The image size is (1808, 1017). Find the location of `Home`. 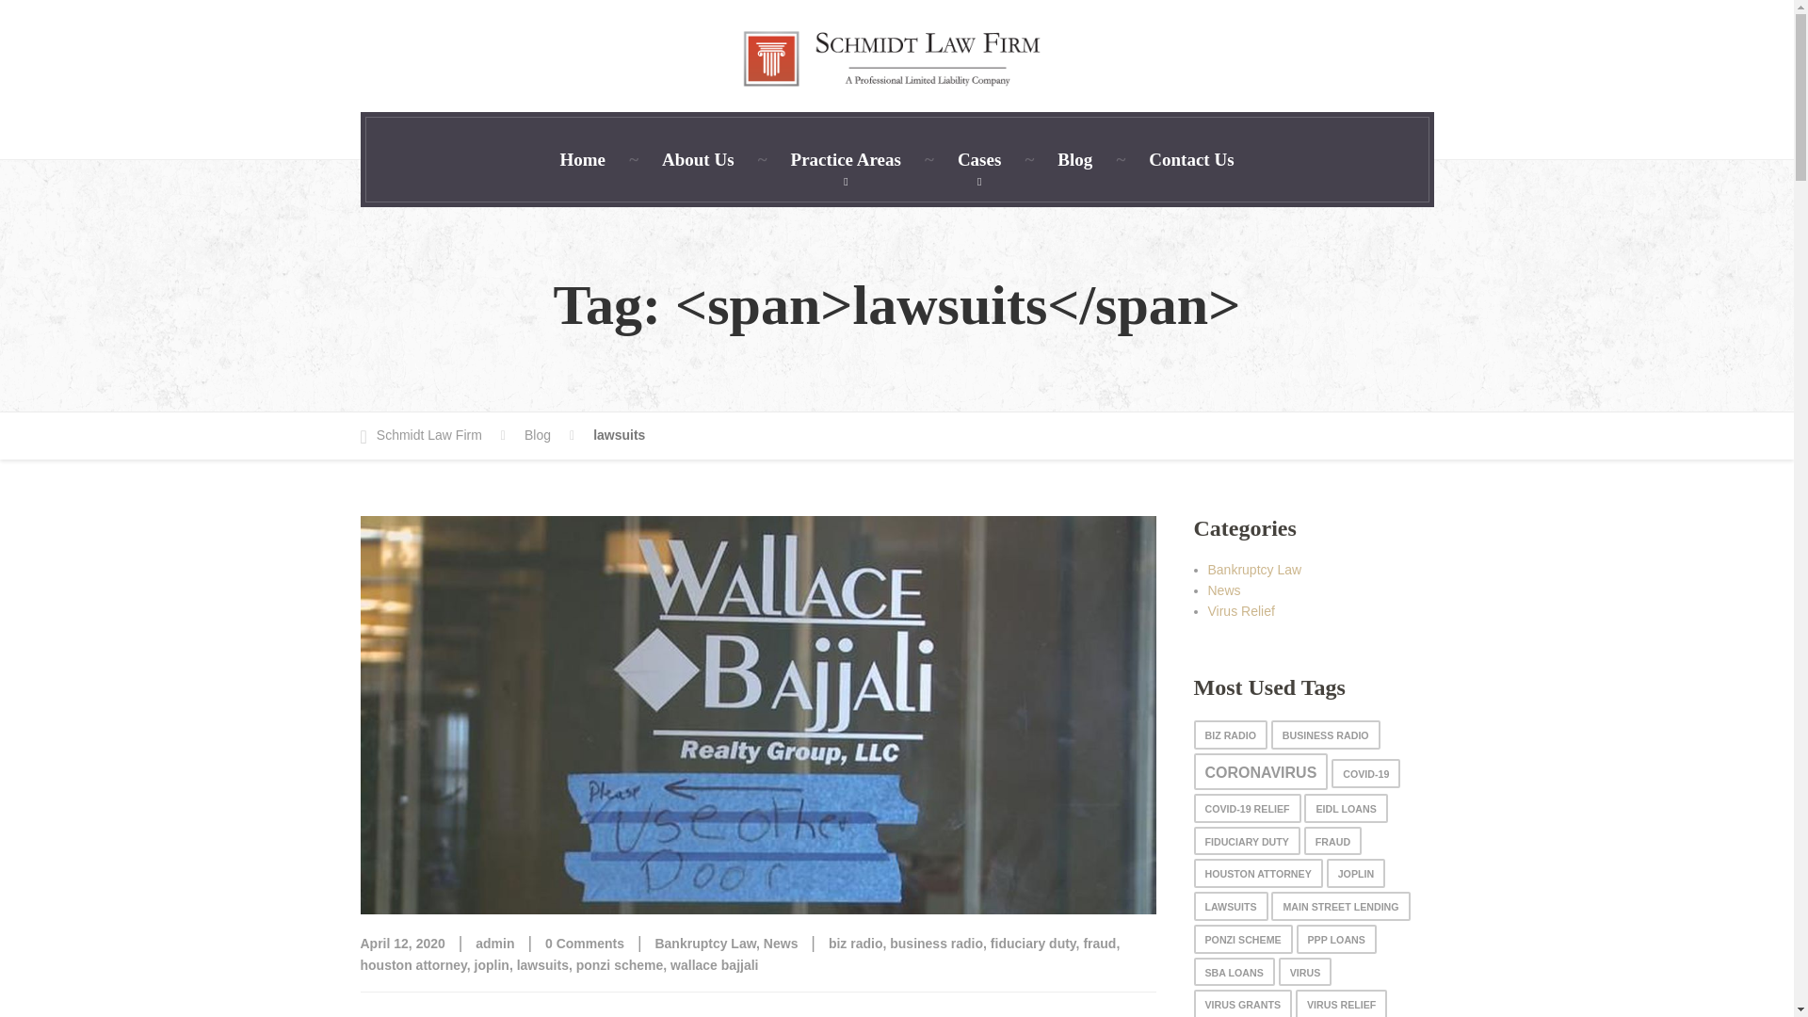

Home is located at coordinates (582, 159).